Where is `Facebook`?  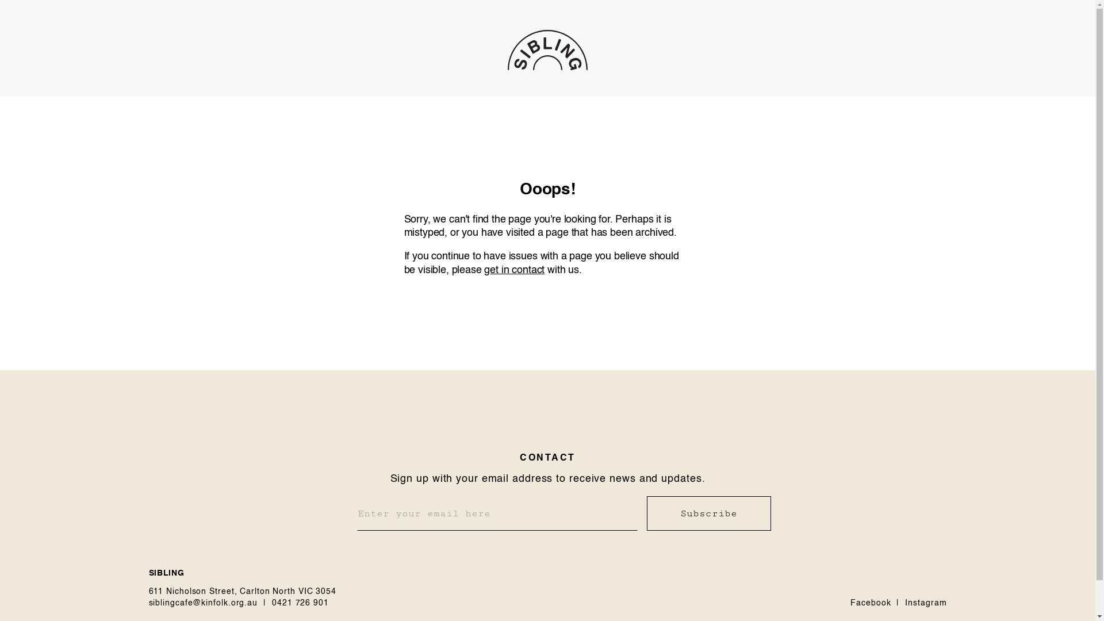
Facebook is located at coordinates (871, 603).